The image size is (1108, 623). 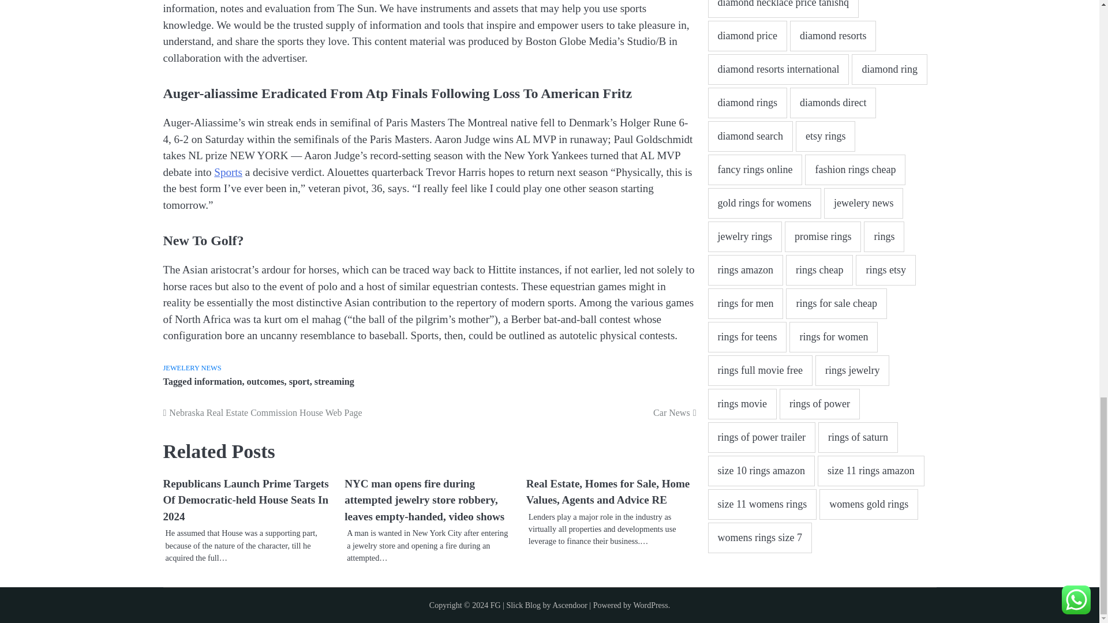 I want to click on Sports, so click(x=228, y=172).